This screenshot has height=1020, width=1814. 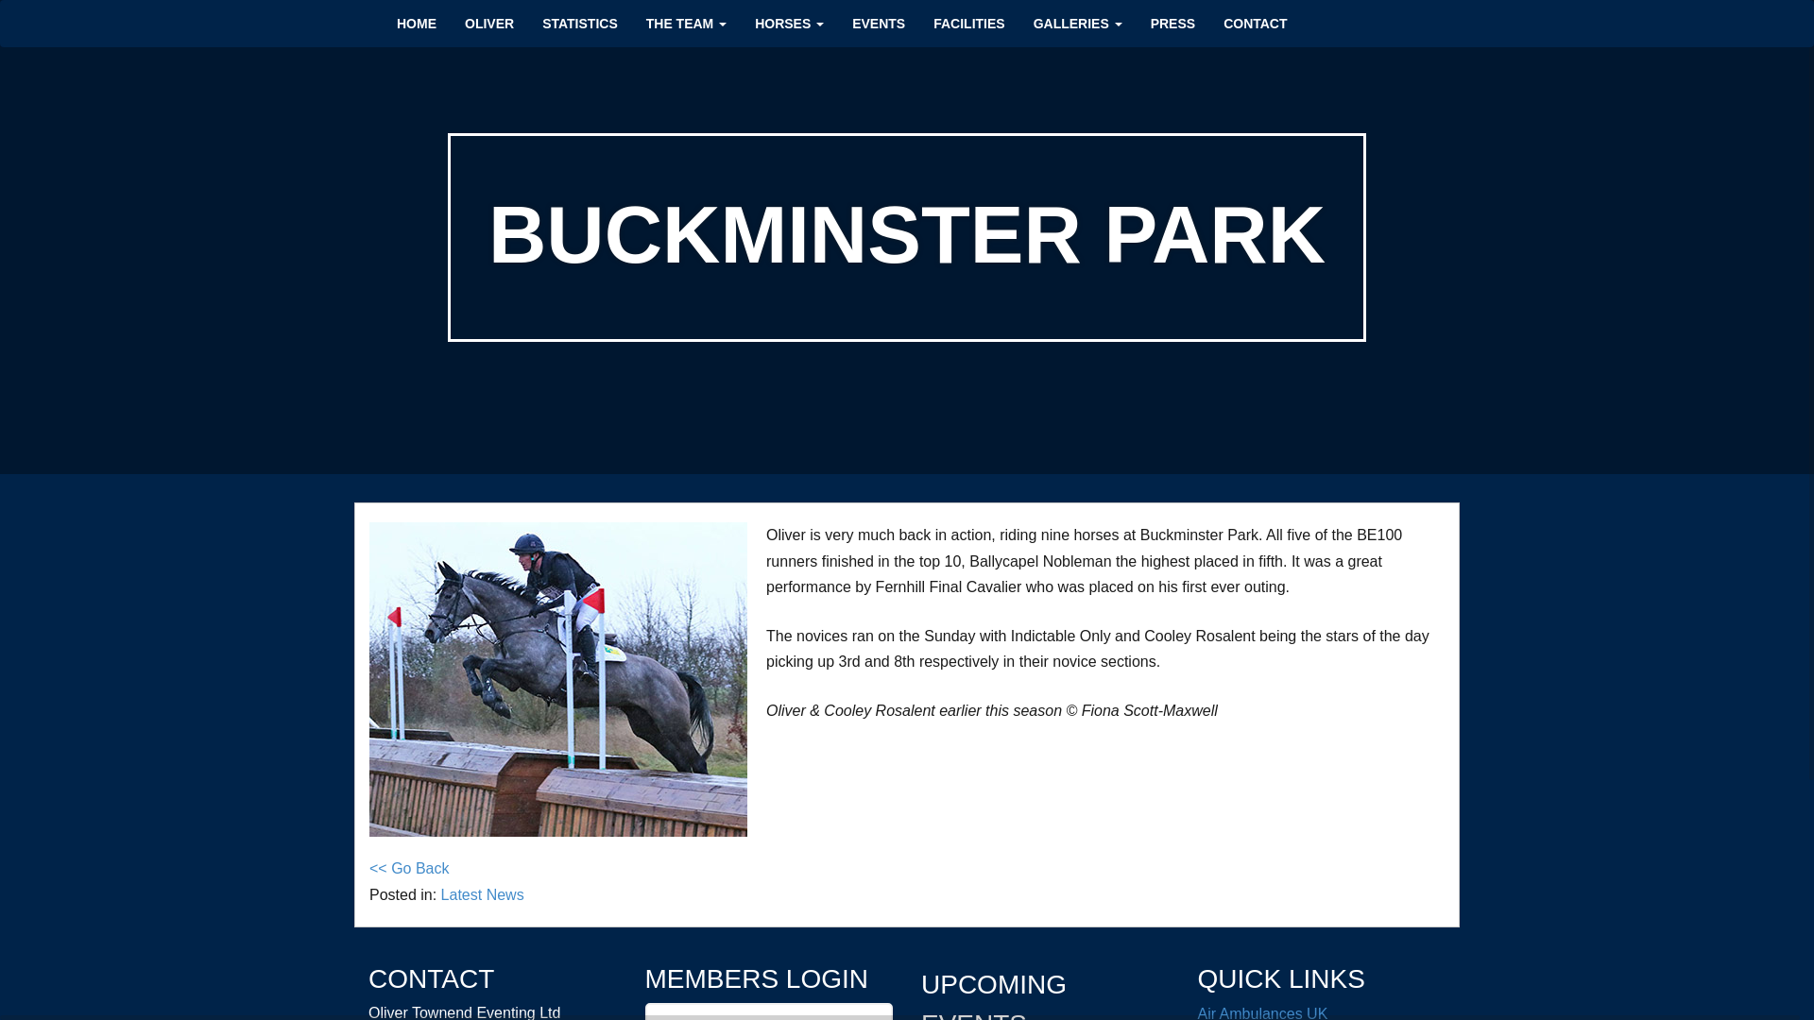 What do you see at coordinates (968, 19) in the screenshot?
I see `Facilities` at bounding box center [968, 19].